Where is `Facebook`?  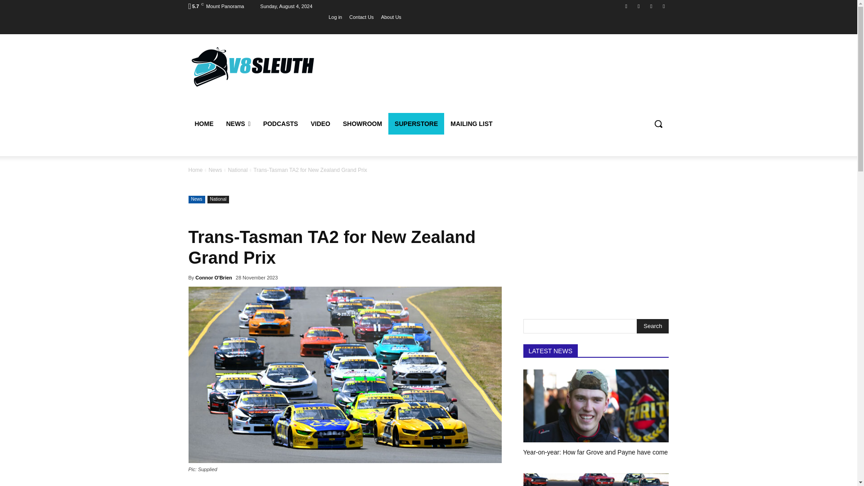
Facebook is located at coordinates (626, 6).